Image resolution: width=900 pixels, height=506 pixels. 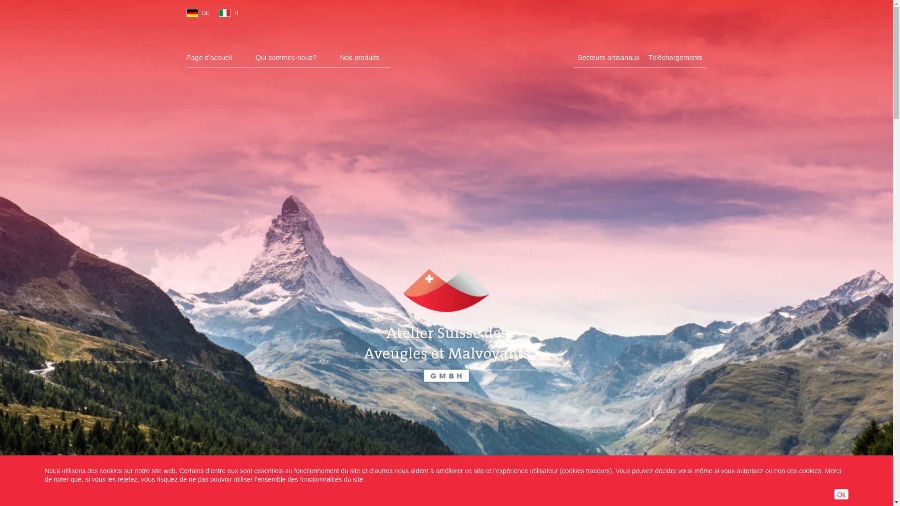 What do you see at coordinates (360, 58) in the screenshot?
I see `Nos produits` at bounding box center [360, 58].